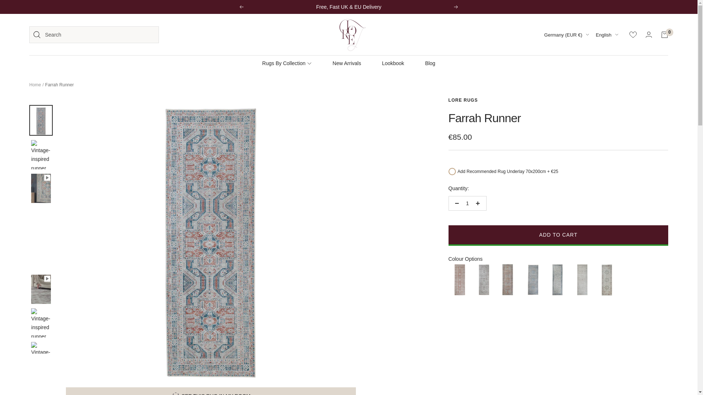 The image size is (703, 395). What do you see at coordinates (603, 71) in the screenshot?
I see `en` at bounding box center [603, 71].